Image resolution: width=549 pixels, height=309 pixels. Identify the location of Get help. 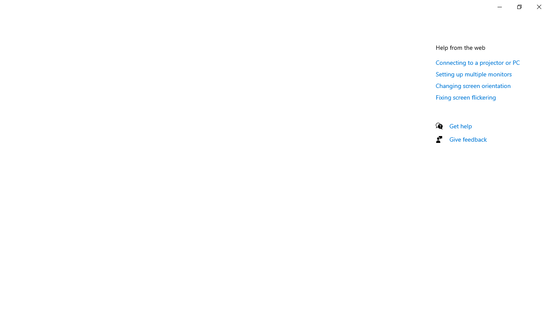
(461, 126).